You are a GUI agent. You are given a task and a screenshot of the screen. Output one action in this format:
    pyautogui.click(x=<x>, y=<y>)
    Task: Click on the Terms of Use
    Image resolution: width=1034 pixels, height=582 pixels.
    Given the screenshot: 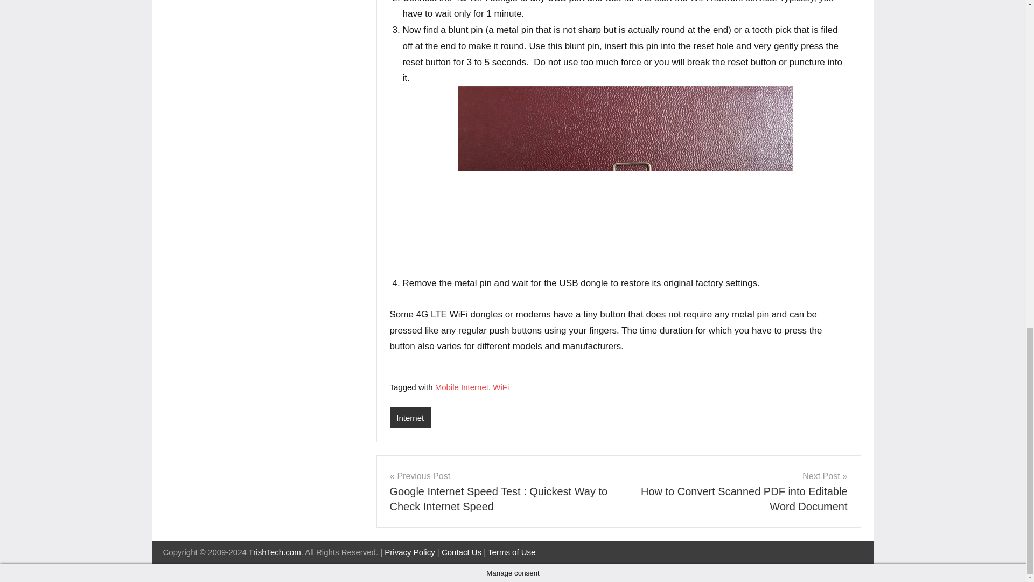 What is the action you would take?
    pyautogui.click(x=512, y=552)
    